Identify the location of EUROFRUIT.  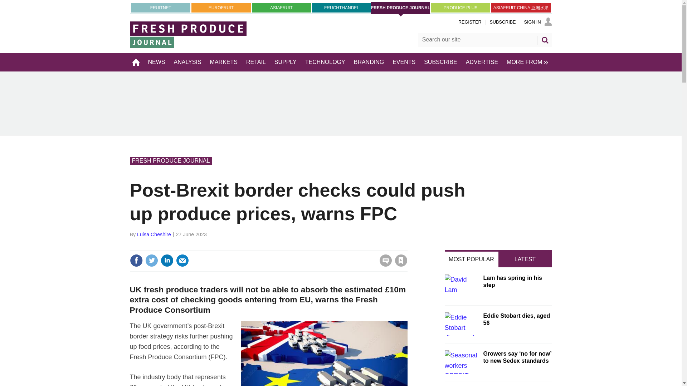
(221, 8).